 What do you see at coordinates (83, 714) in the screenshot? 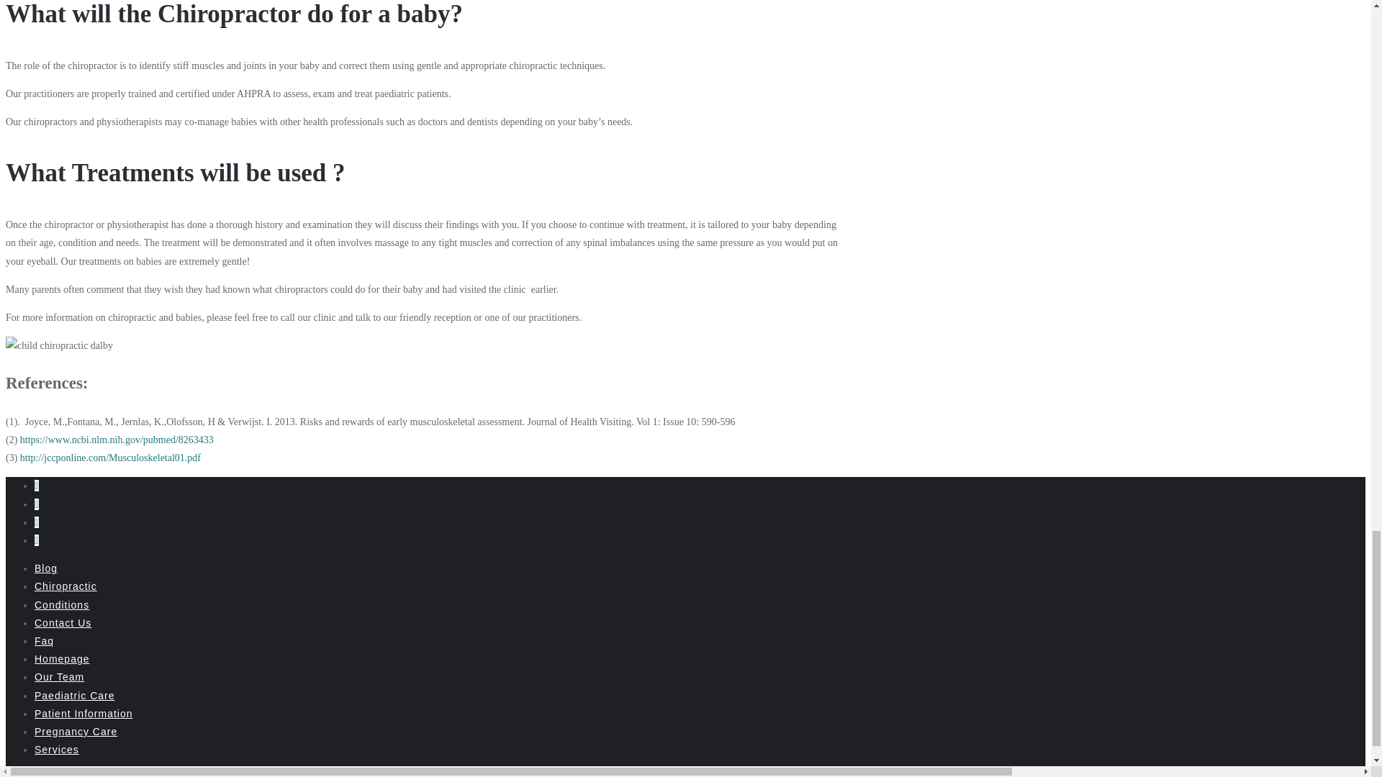
I see `Patient Information` at bounding box center [83, 714].